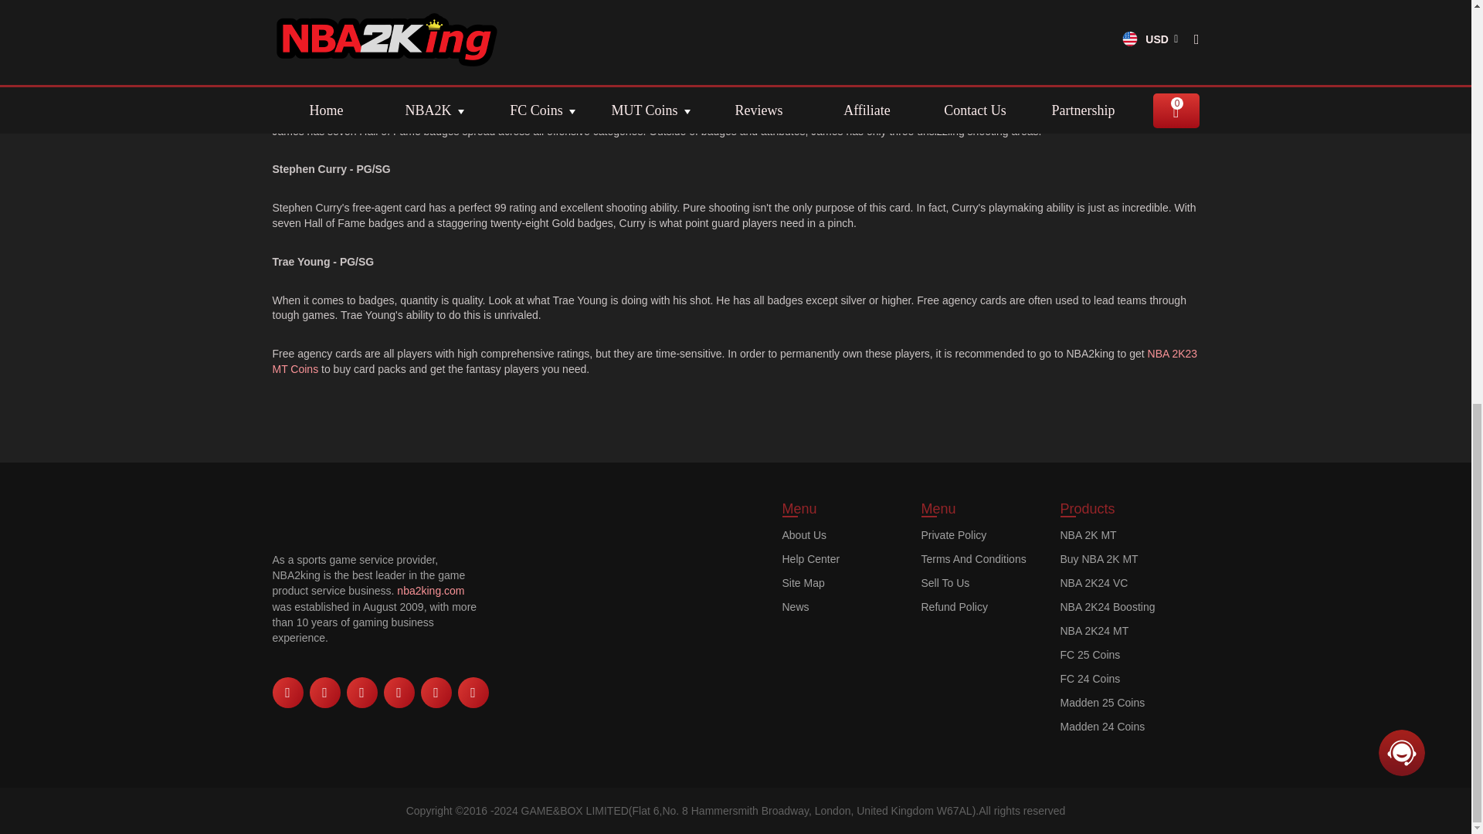 Image resolution: width=1483 pixels, height=834 pixels. I want to click on NBA 2K23 MT Coins, so click(734, 361).